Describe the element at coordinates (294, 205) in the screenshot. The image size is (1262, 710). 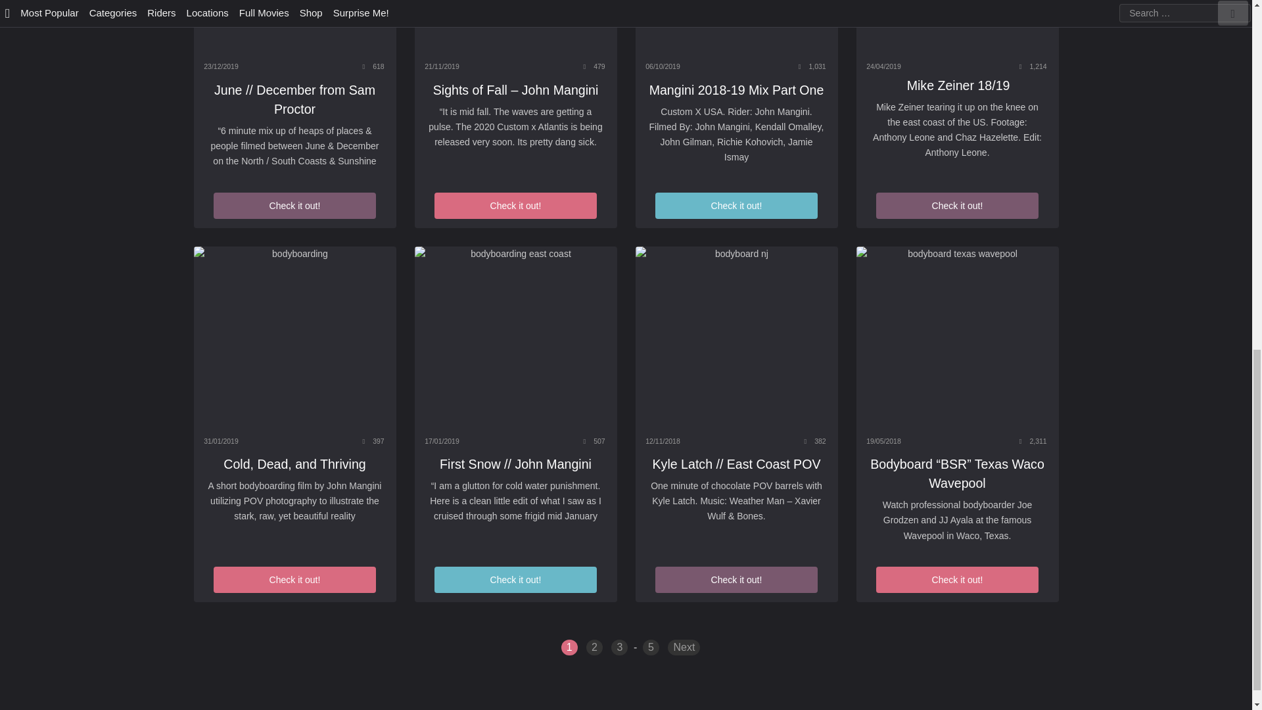
I see `Check it out!` at that location.